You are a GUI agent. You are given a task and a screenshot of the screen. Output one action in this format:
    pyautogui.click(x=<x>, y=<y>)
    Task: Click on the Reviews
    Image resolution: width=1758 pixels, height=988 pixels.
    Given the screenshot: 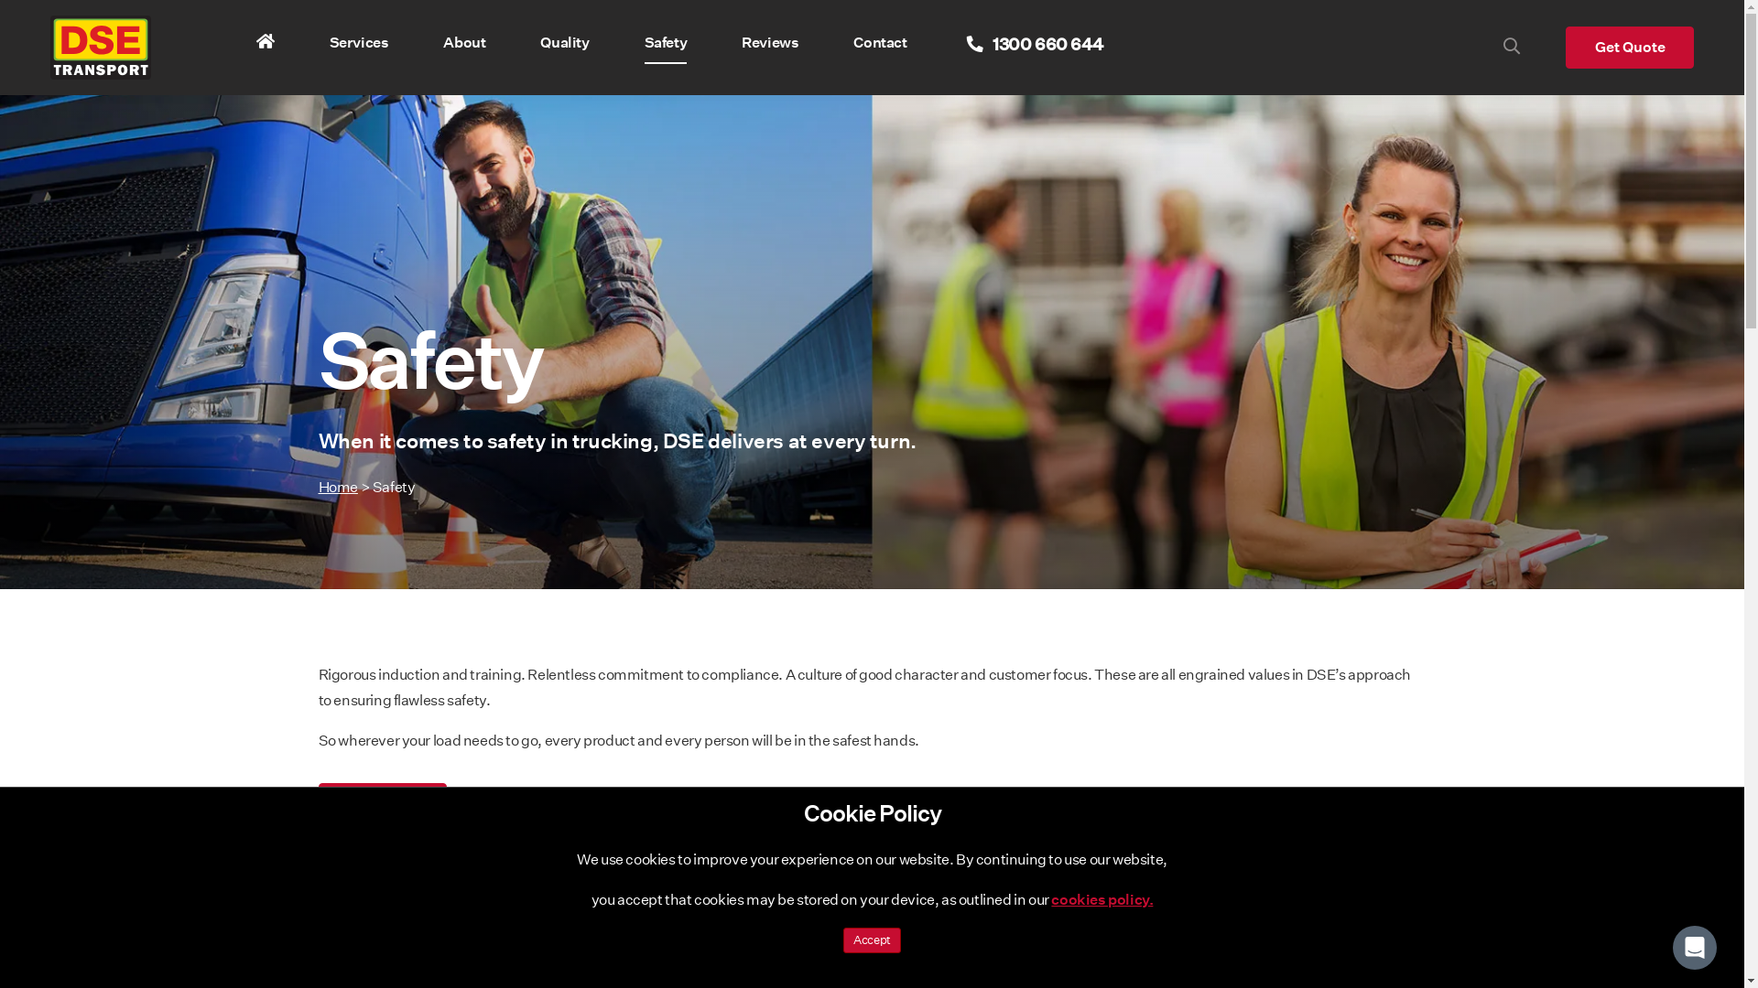 What is the action you would take?
    pyautogui.click(x=770, y=42)
    